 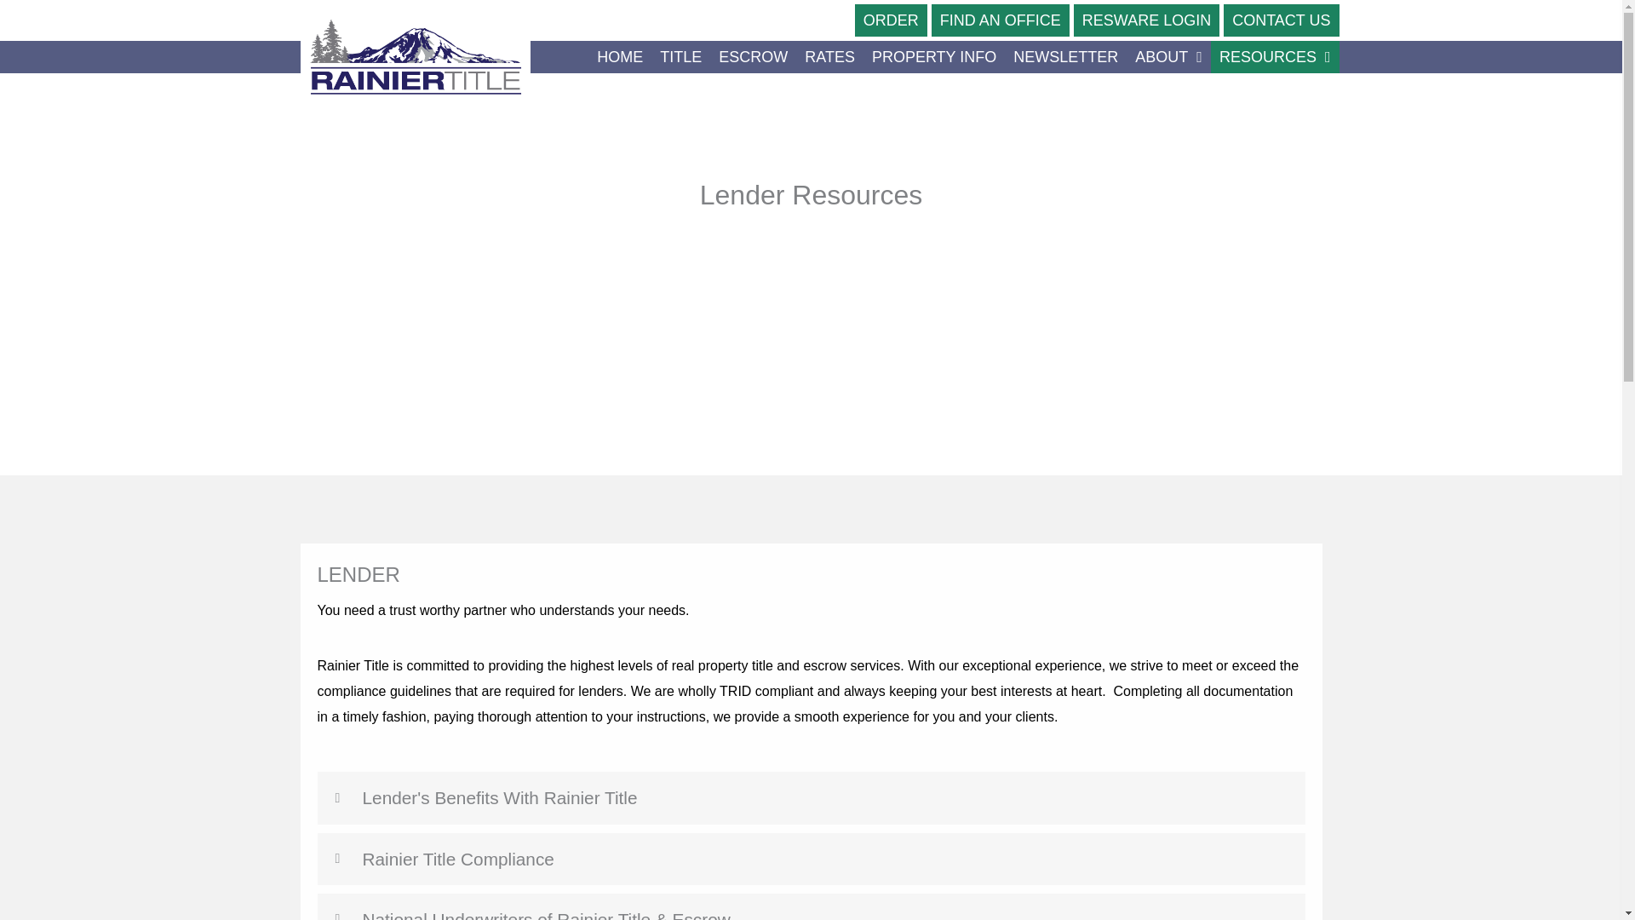 What do you see at coordinates (1065, 56) in the screenshot?
I see `NEWSLETTER` at bounding box center [1065, 56].